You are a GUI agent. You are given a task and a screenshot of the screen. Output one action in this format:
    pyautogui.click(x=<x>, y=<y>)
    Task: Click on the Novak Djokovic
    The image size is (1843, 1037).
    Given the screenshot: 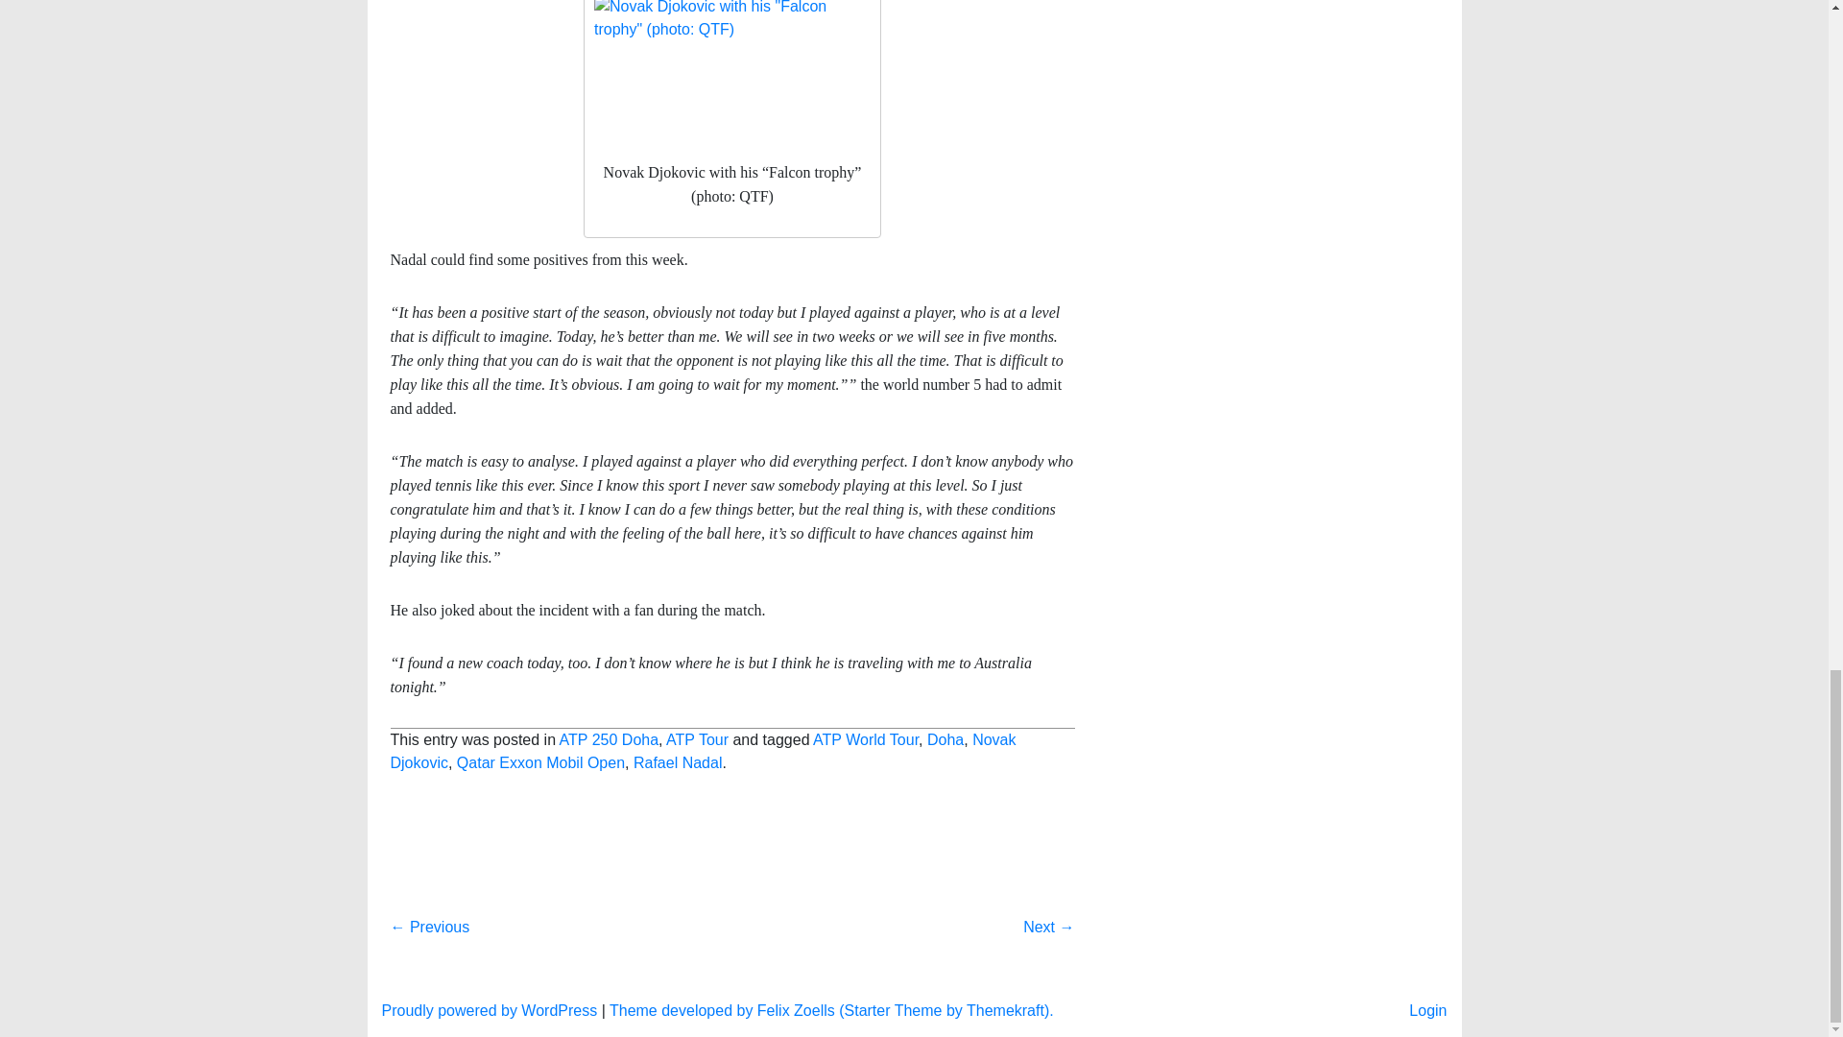 What is the action you would take?
    pyautogui.click(x=702, y=945)
    